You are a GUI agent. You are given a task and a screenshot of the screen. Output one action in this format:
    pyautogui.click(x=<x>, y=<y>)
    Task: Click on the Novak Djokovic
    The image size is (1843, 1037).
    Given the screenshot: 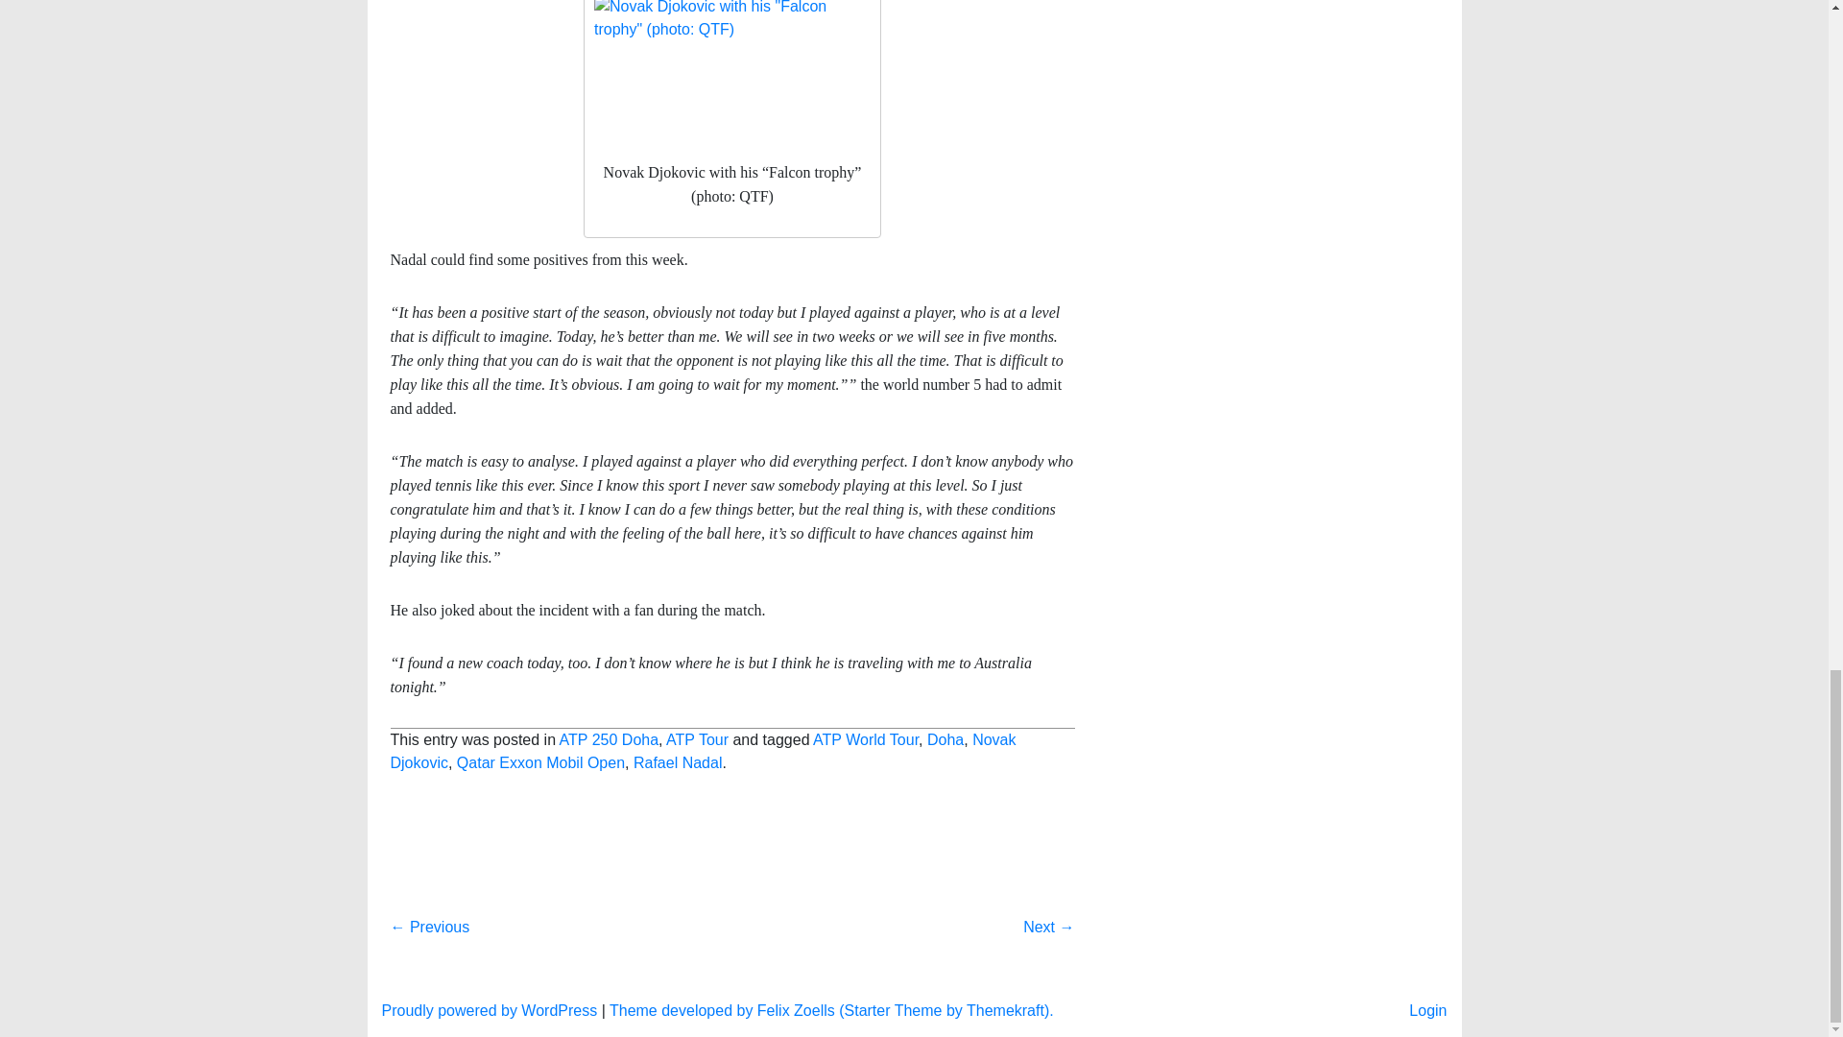 What is the action you would take?
    pyautogui.click(x=702, y=945)
    